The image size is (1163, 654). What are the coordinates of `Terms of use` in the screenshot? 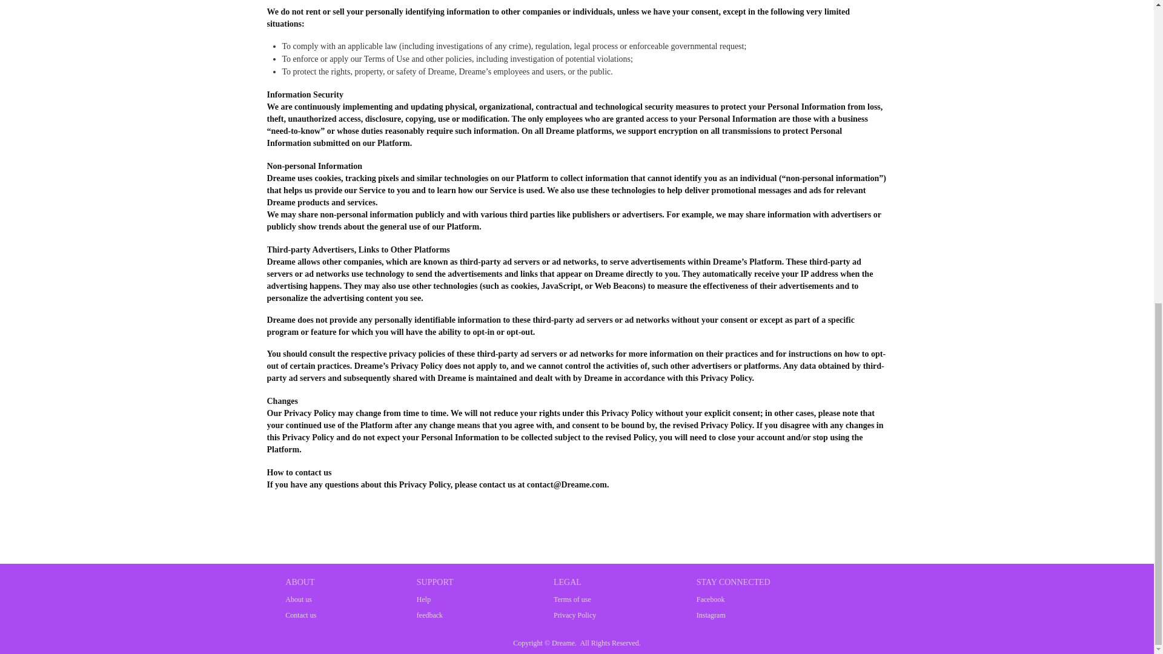 It's located at (574, 599).